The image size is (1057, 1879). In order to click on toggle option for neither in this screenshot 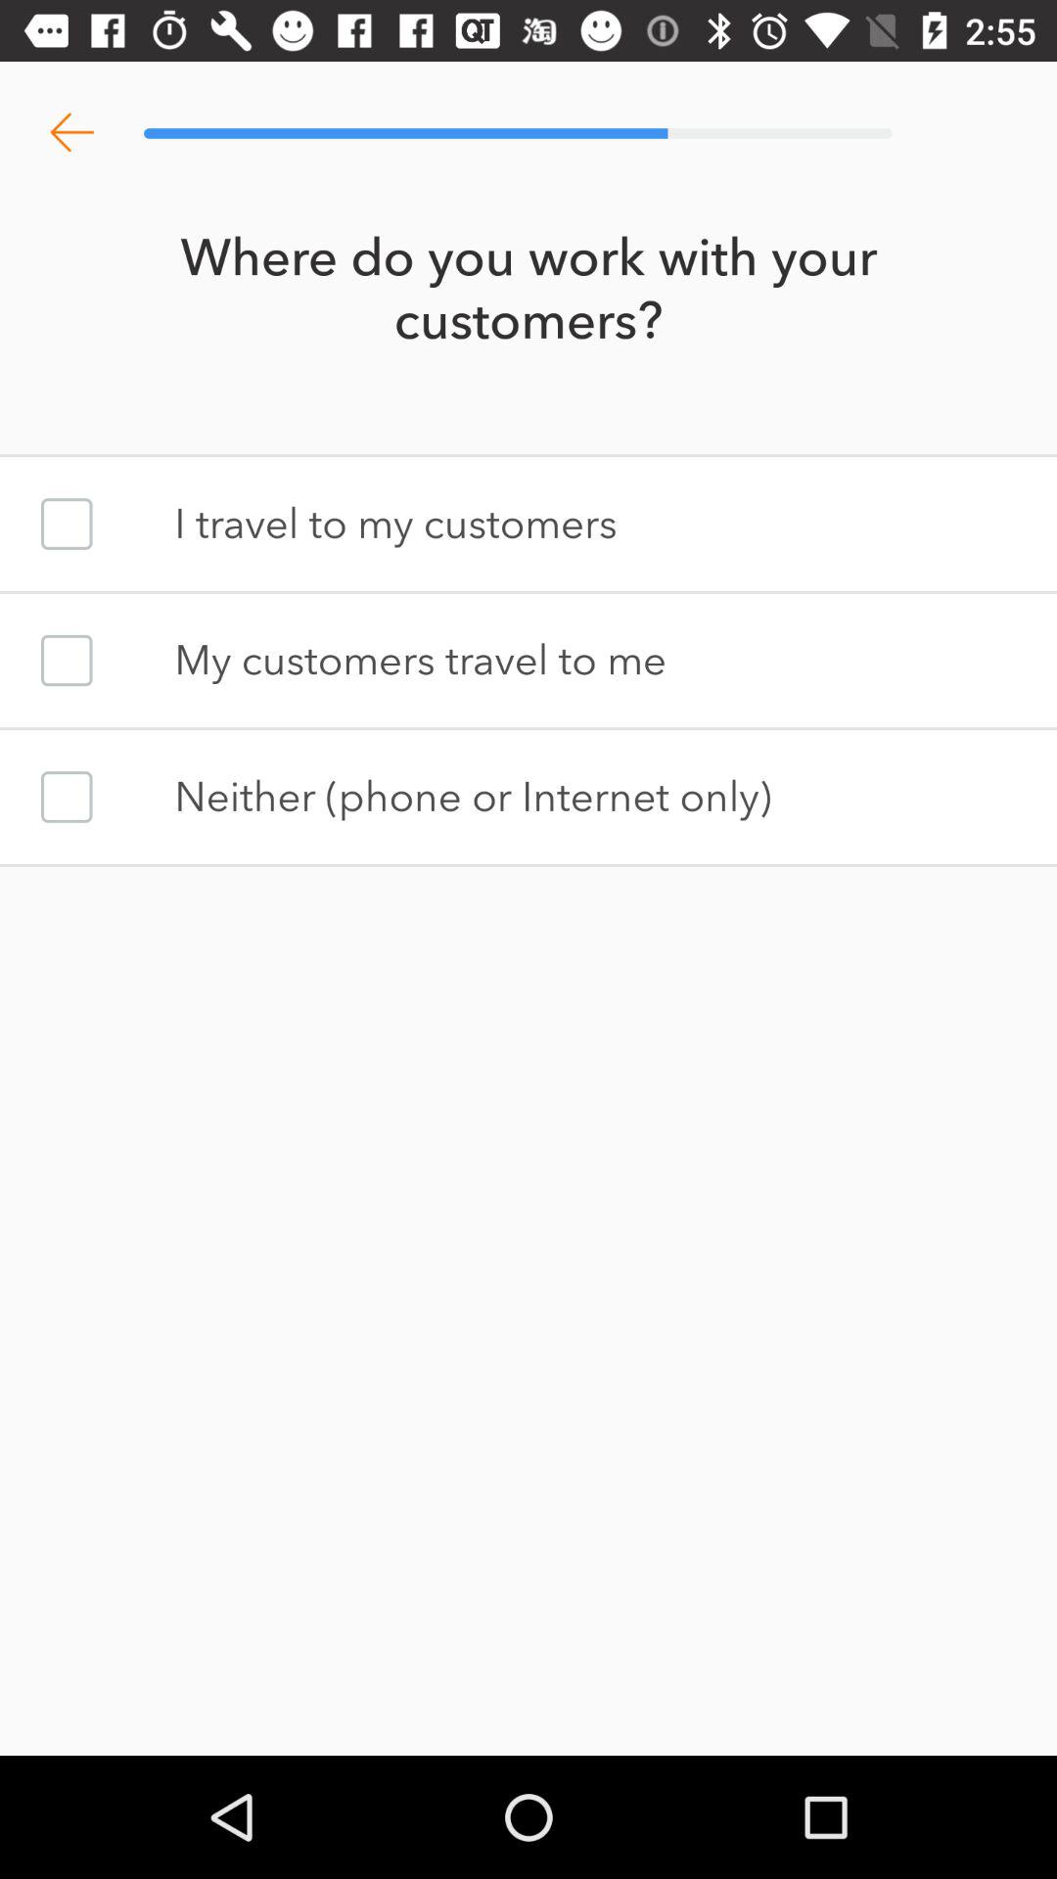, I will do `click(67, 797)`.